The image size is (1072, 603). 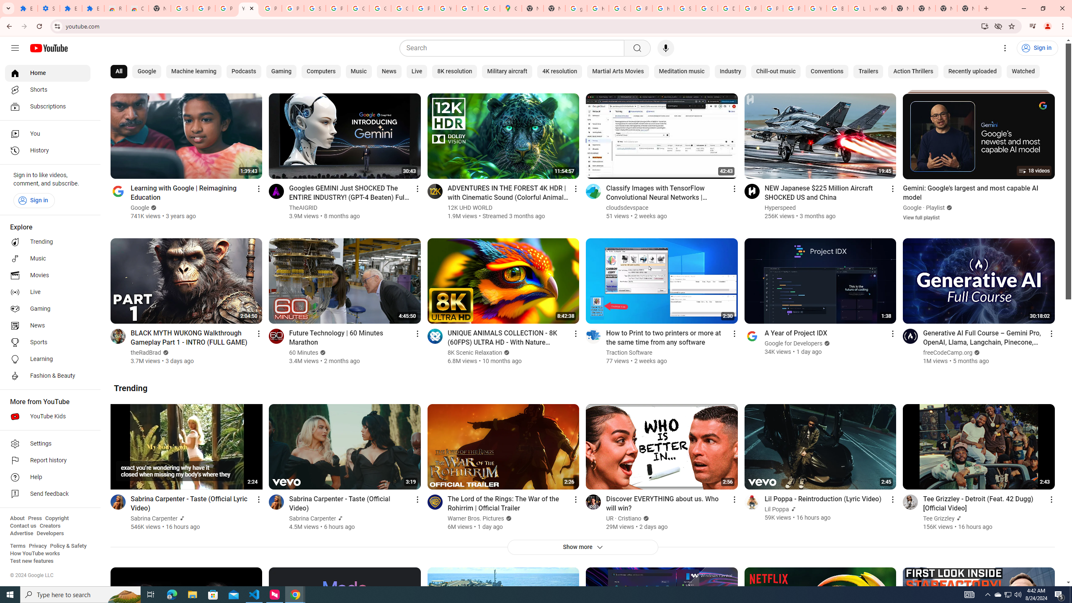 I want to click on Sabrina Carpenter, so click(x=313, y=518).